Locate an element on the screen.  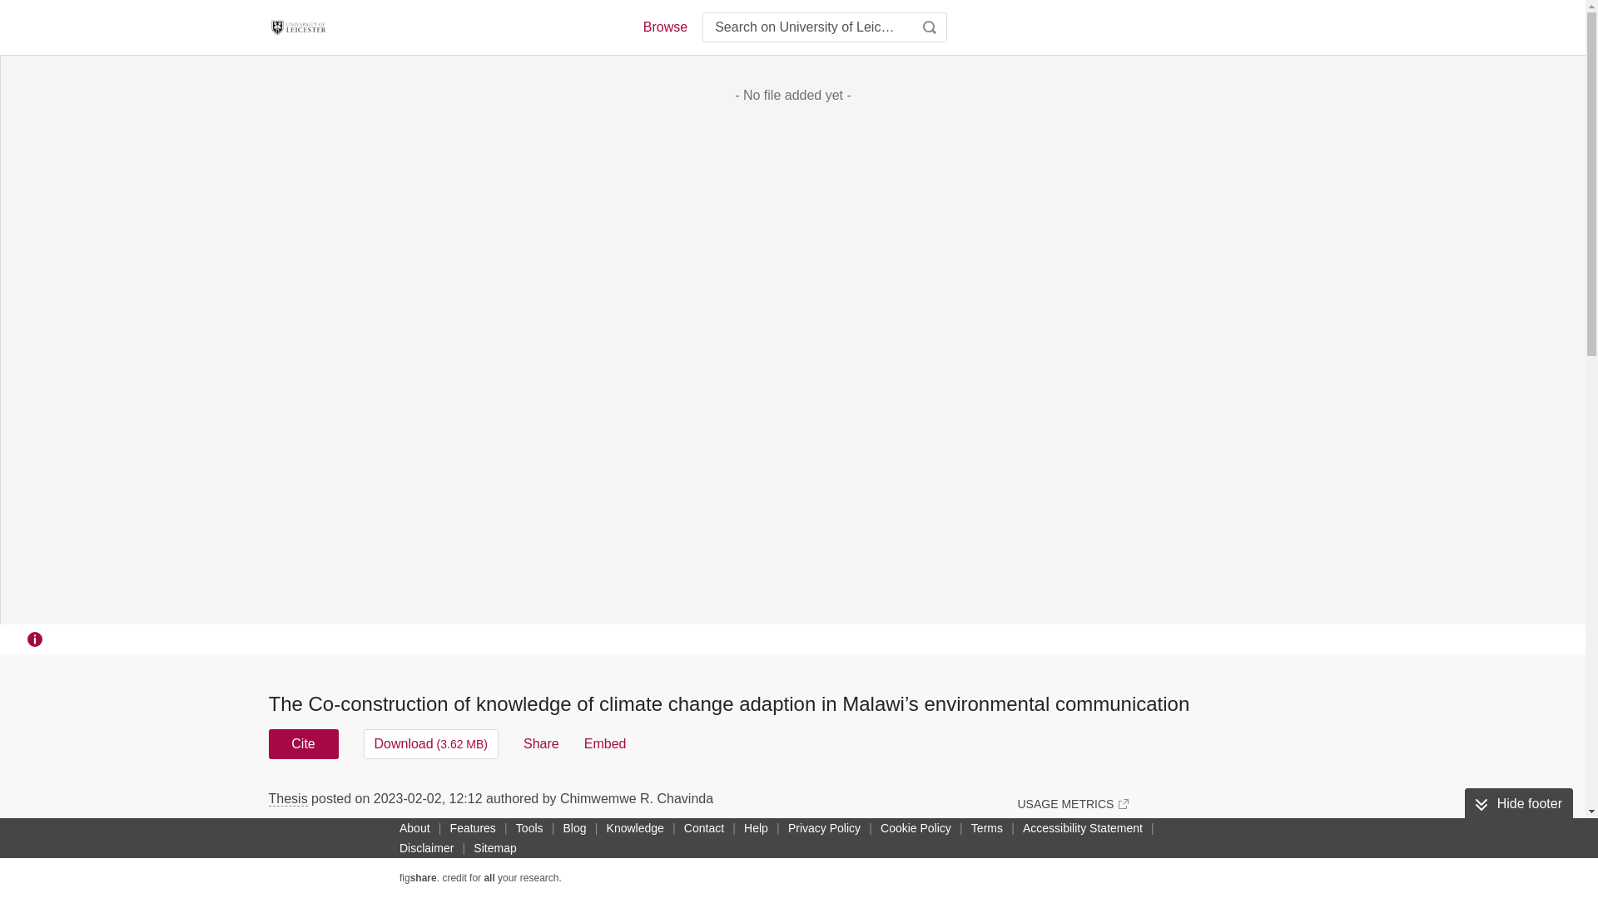
About is located at coordinates (414, 827).